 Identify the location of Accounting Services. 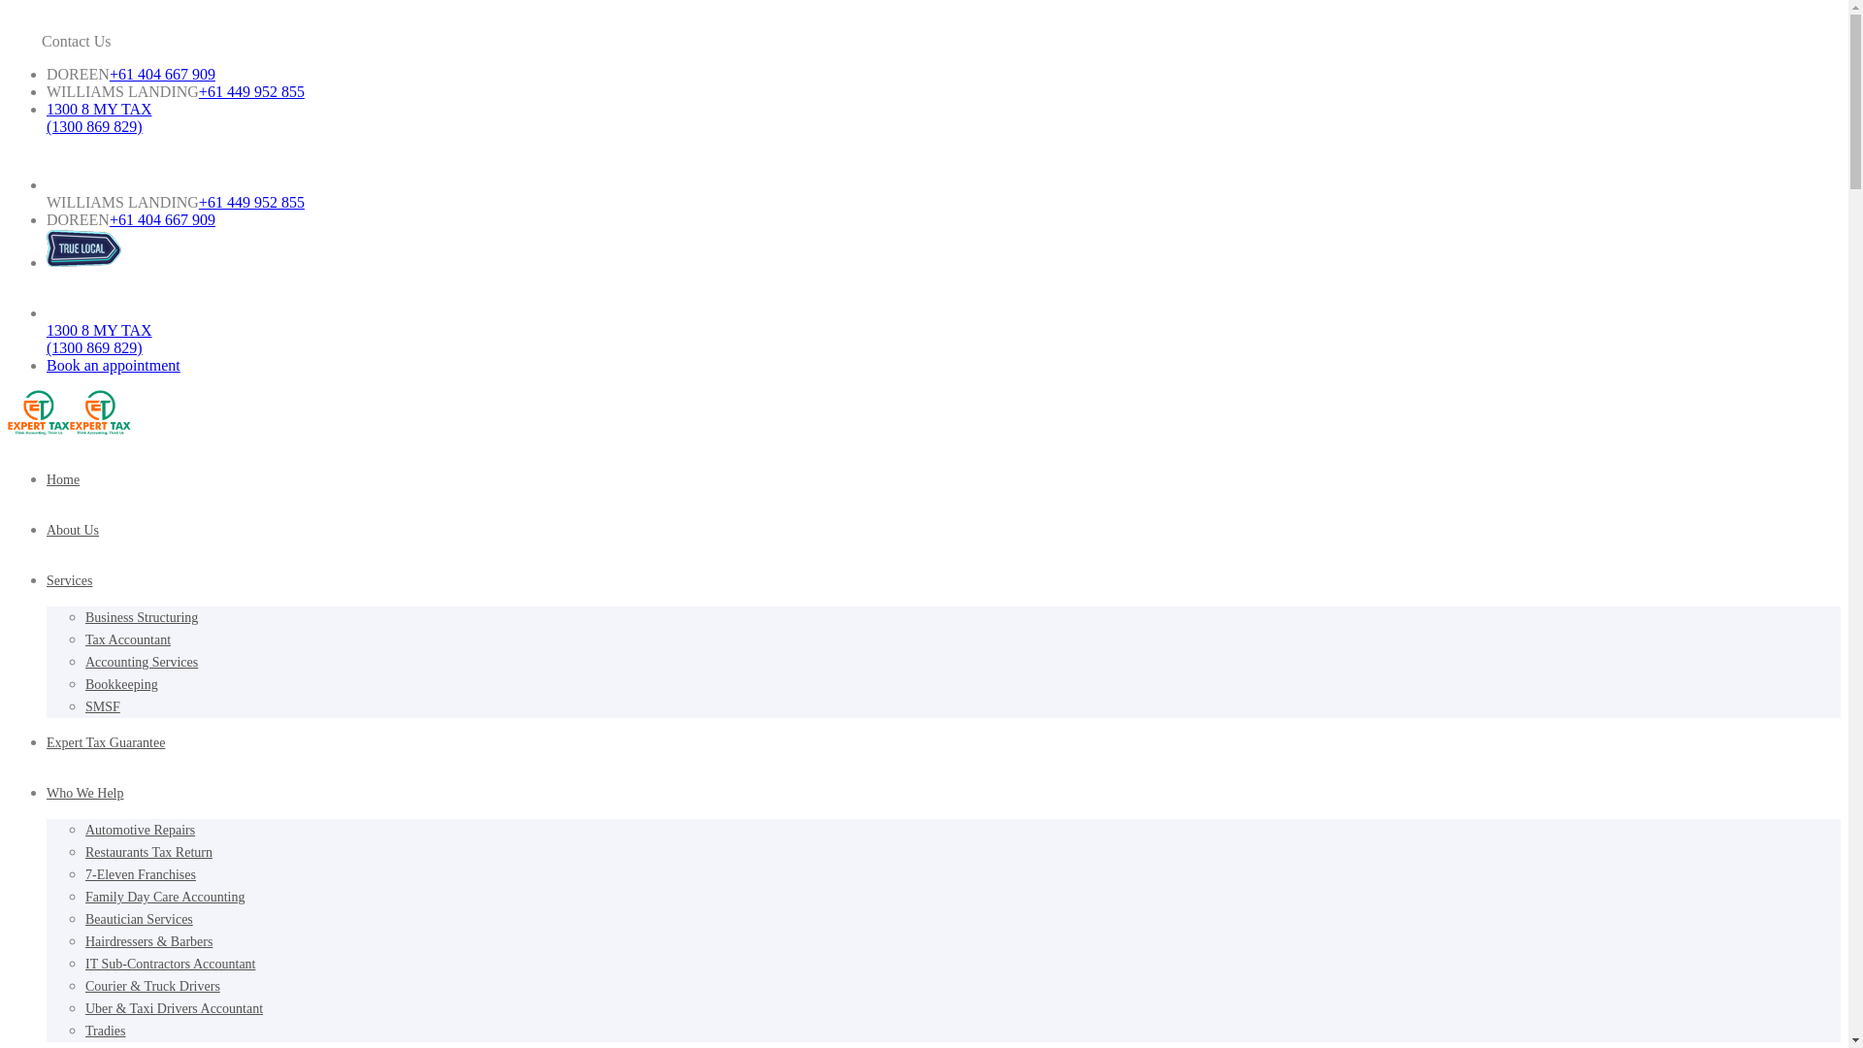
(142, 662).